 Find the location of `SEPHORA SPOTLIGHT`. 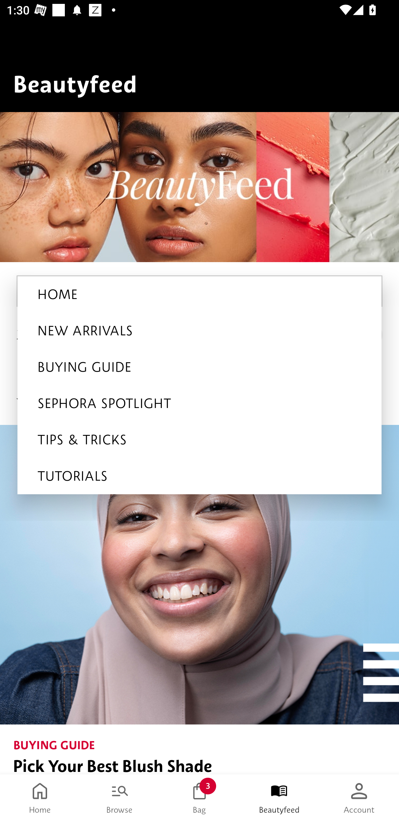

SEPHORA SPOTLIGHT is located at coordinates (199, 403).